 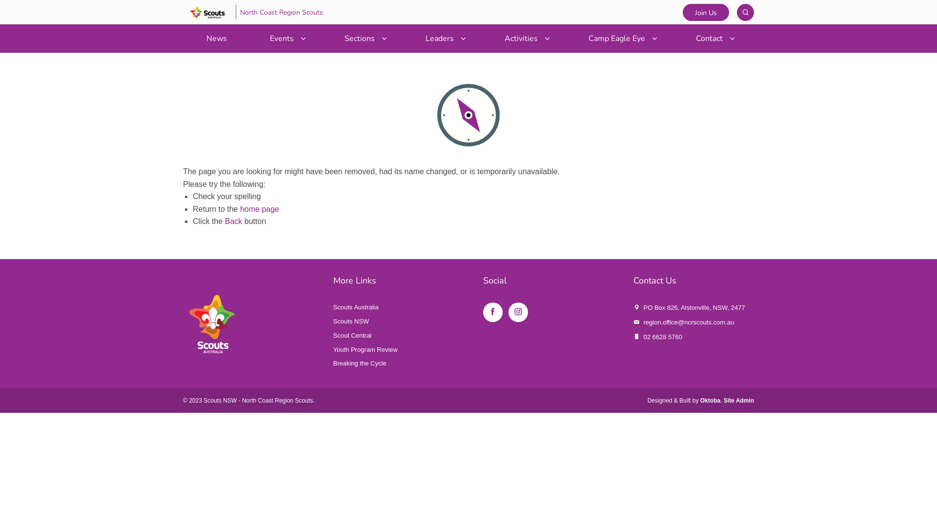 What do you see at coordinates (663, 337) in the screenshot?
I see `02 6628 5760` at bounding box center [663, 337].